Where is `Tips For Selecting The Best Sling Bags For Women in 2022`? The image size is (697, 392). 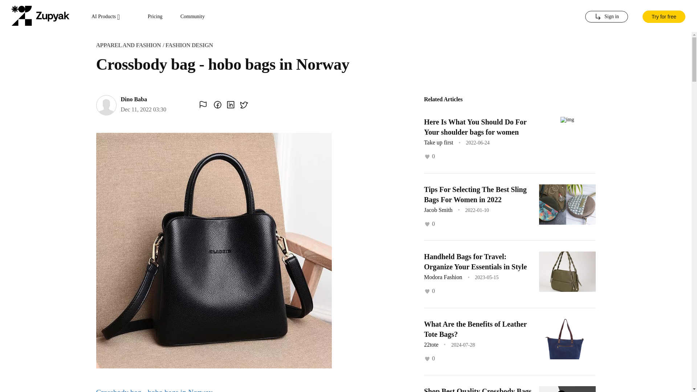 Tips For Selecting The Best Sling Bags For Women in 2022 is located at coordinates (475, 194).